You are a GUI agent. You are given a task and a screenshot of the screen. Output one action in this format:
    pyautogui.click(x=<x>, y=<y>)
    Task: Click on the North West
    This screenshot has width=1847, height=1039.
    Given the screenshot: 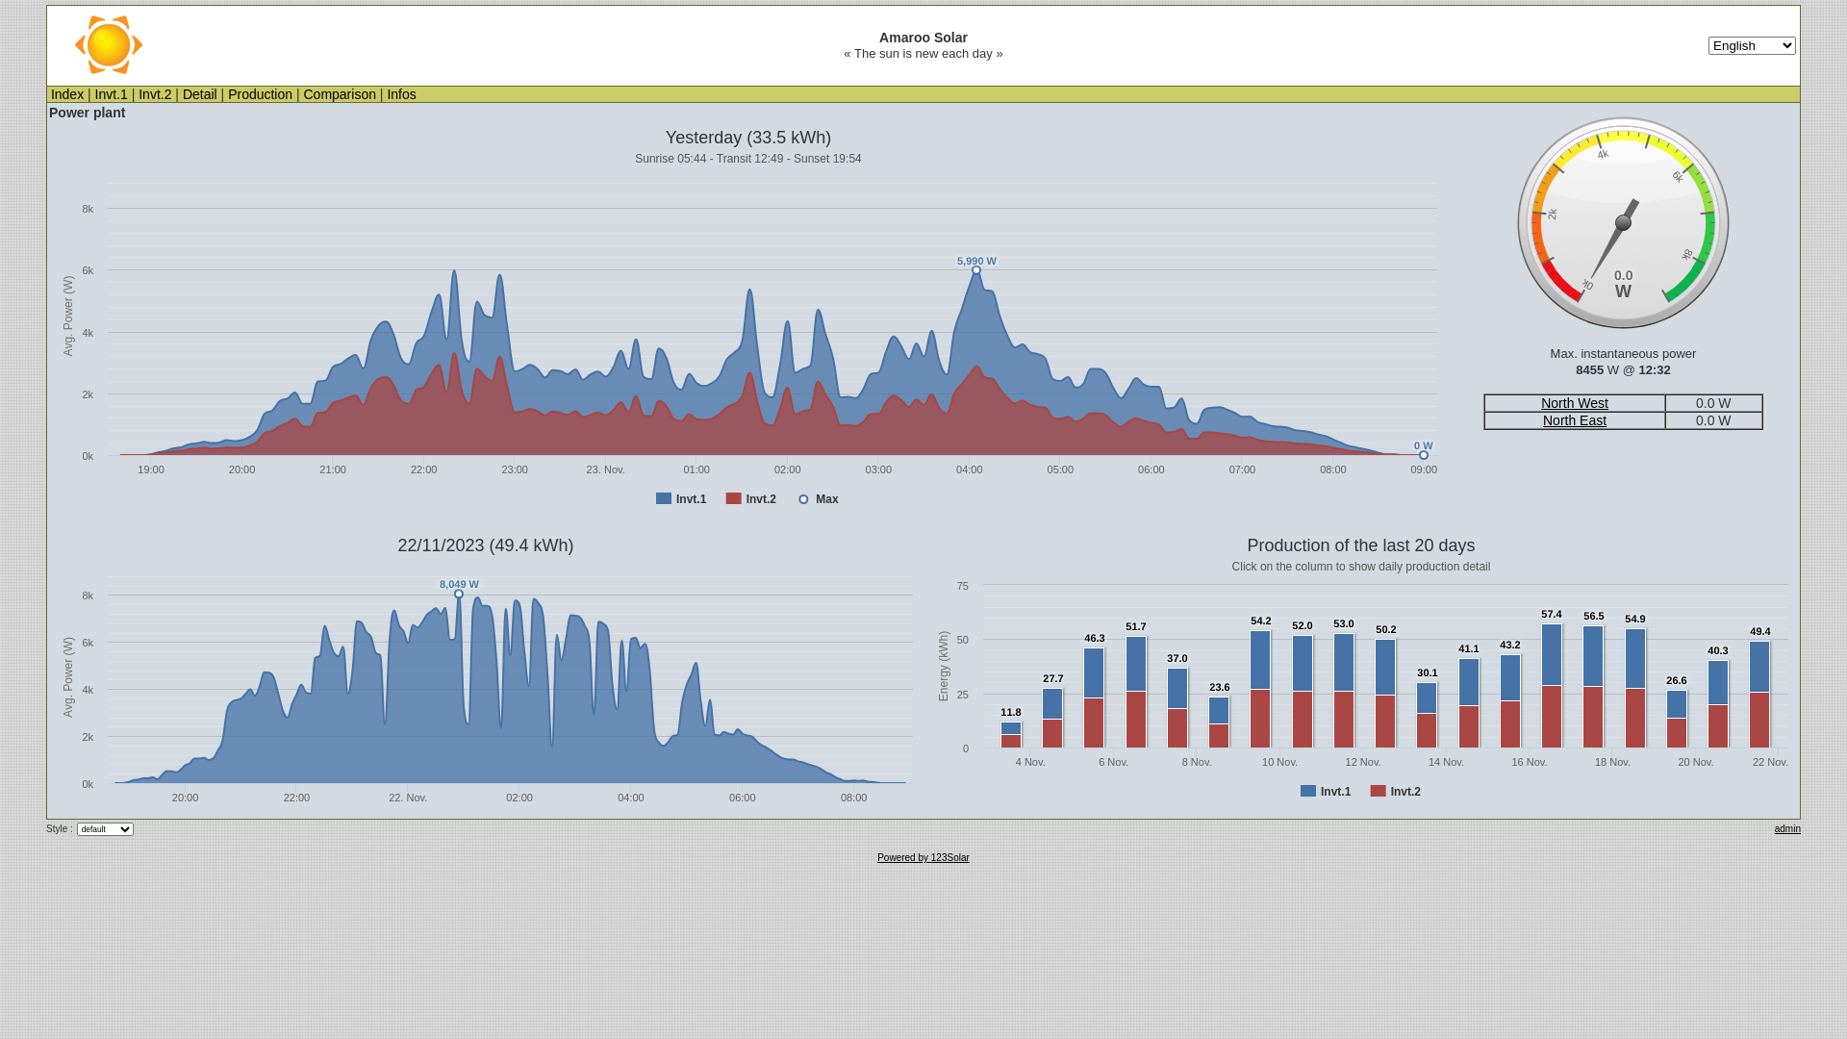 What is the action you would take?
    pyautogui.click(x=1575, y=403)
    